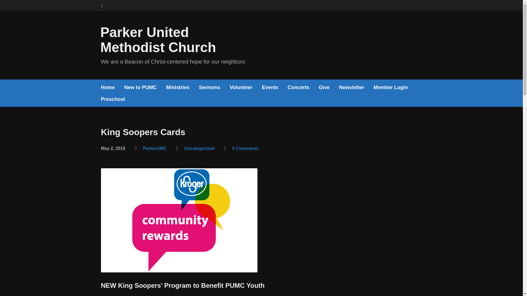  I want to click on New to PUMC, so click(140, 87).